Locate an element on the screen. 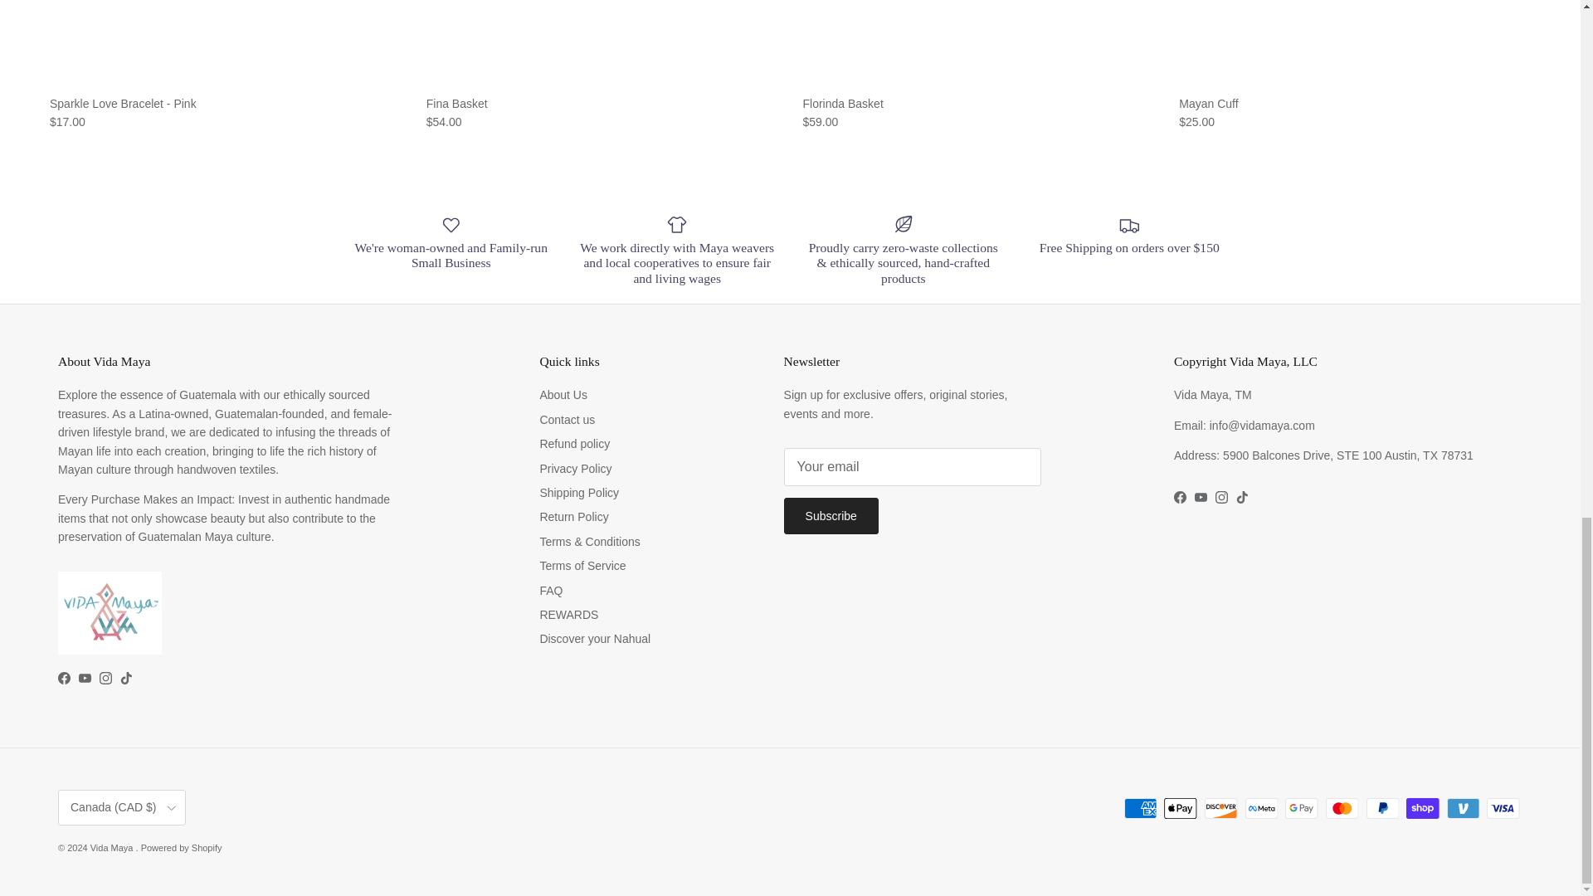 The height and width of the screenshot is (896, 1593). Vida Maya  on YouTube is located at coordinates (1201, 496).